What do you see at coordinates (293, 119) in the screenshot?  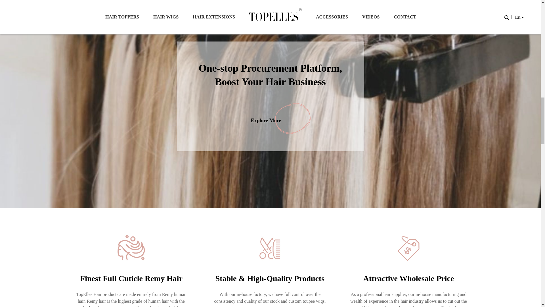 I see `pinkIcon` at bounding box center [293, 119].